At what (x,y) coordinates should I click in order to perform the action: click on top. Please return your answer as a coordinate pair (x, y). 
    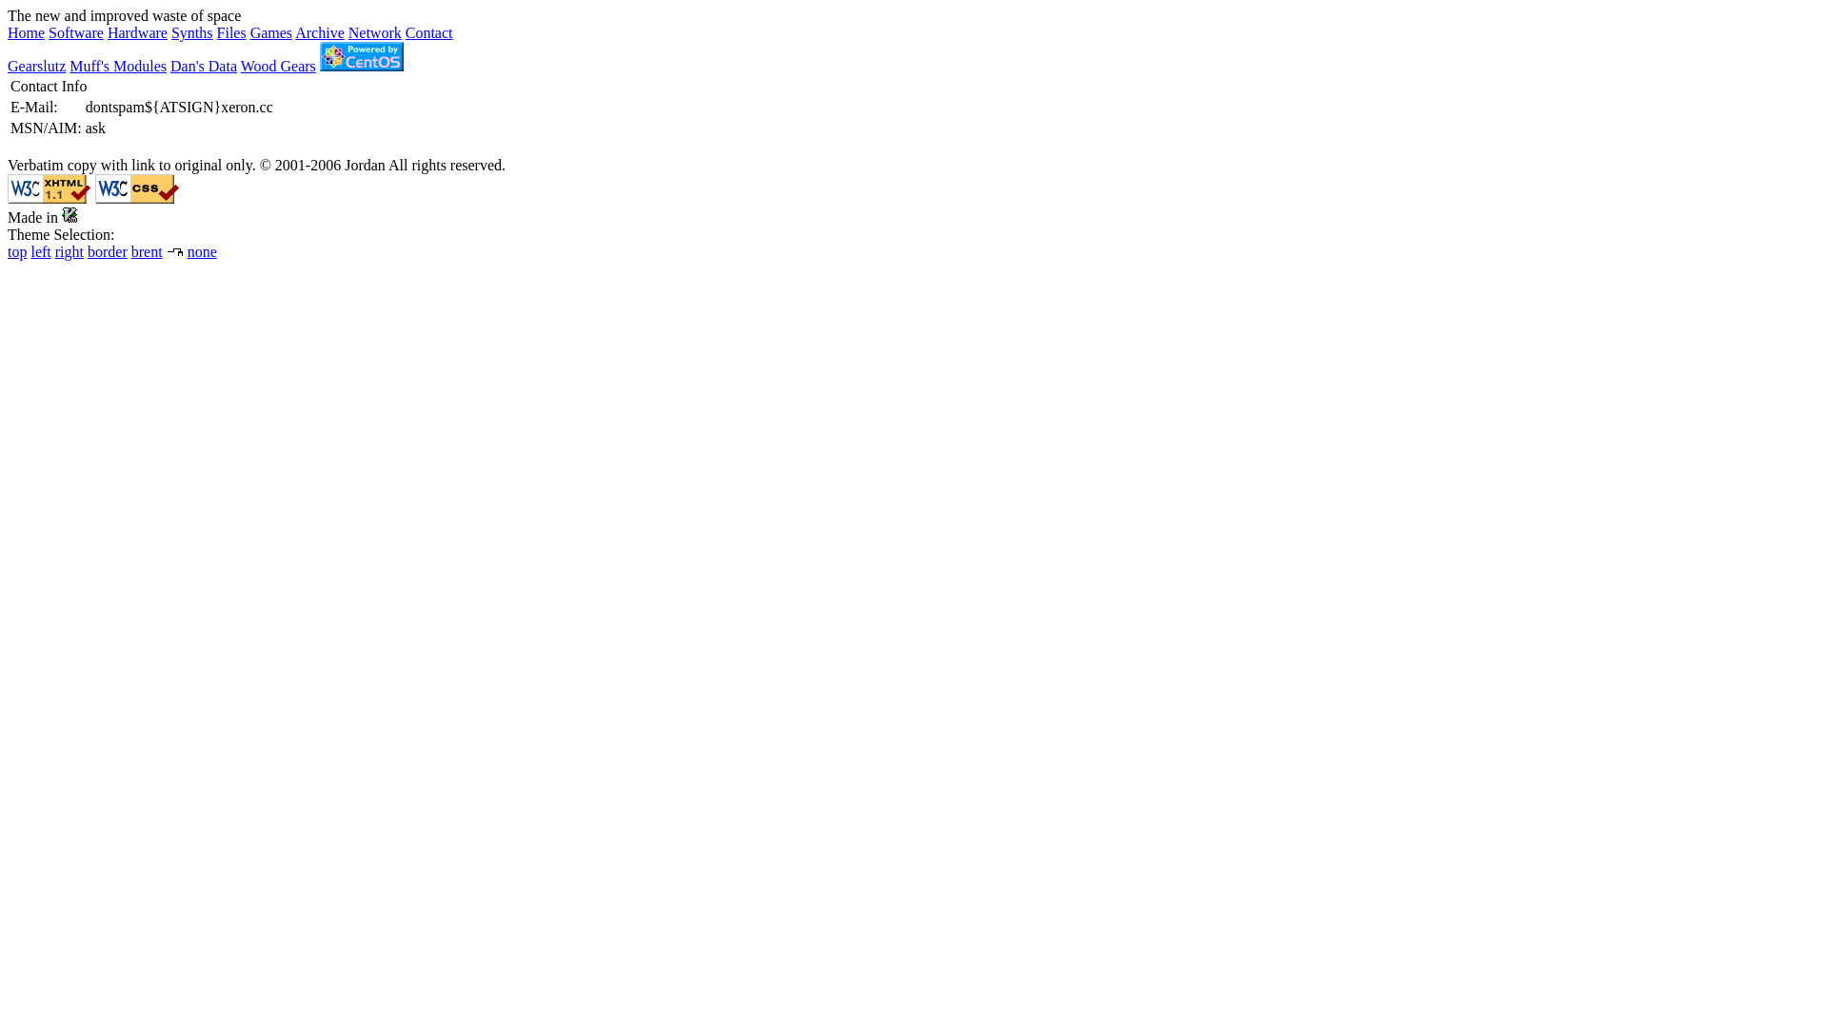
    Looking at the image, I should click on (17, 251).